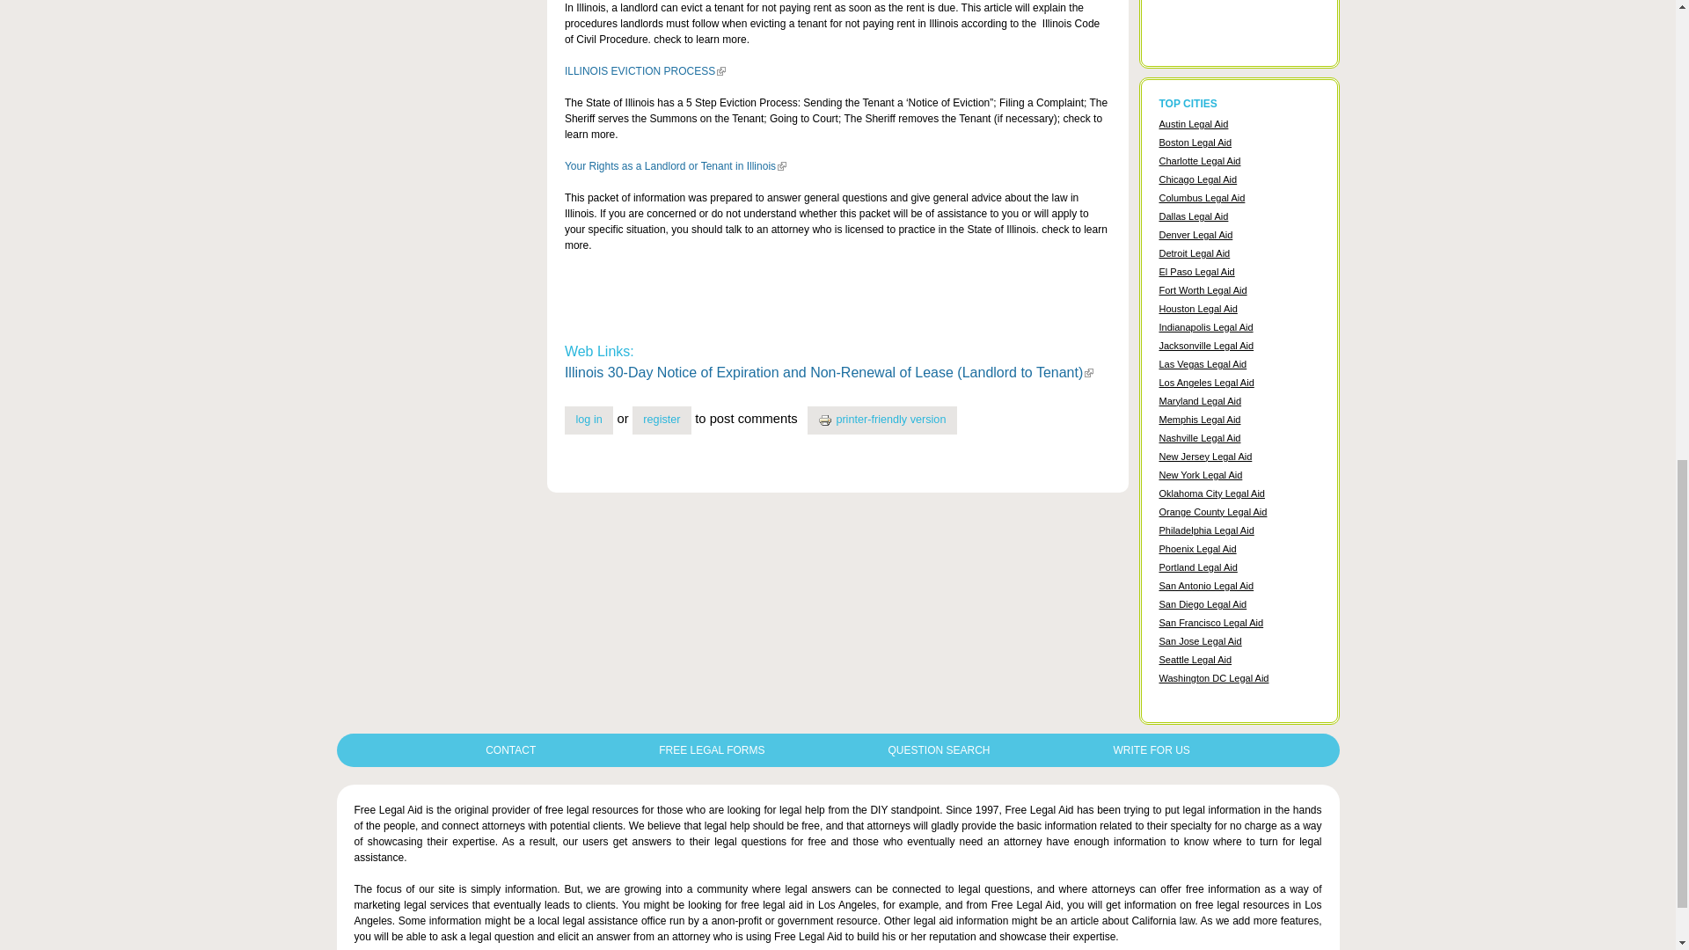  I want to click on Charlotte Free Legal Aid, so click(1200, 161).